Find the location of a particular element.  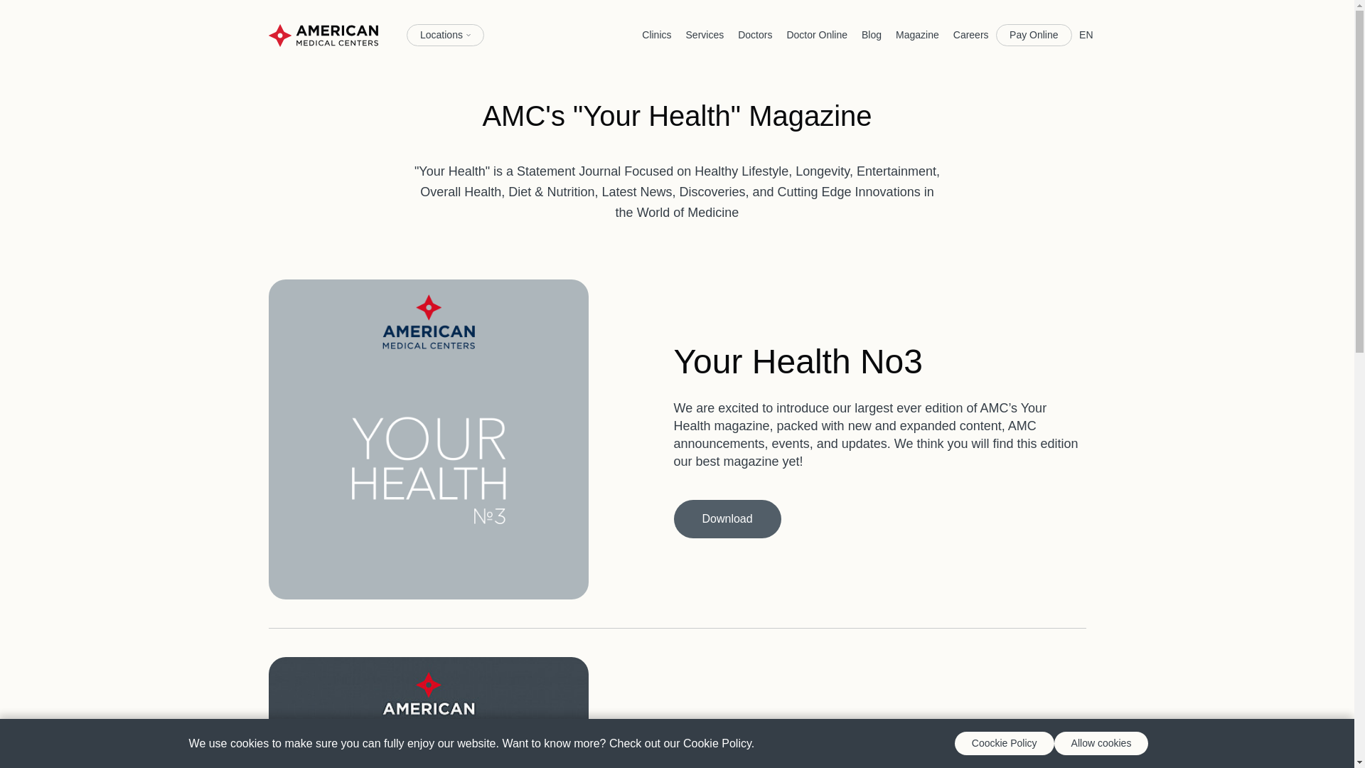

Careers is located at coordinates (971, 34).